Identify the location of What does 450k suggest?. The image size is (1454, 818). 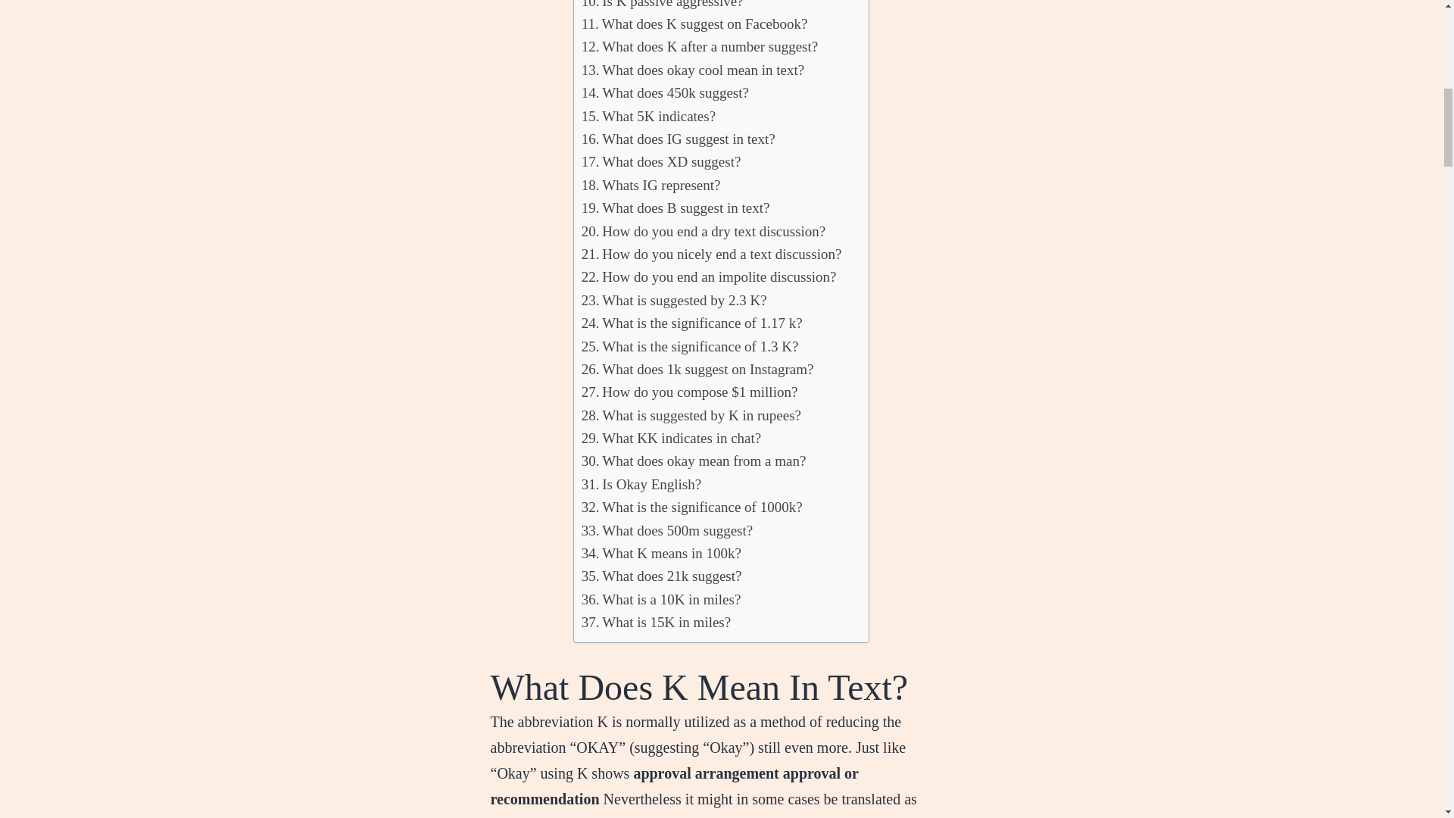
(665, 93).